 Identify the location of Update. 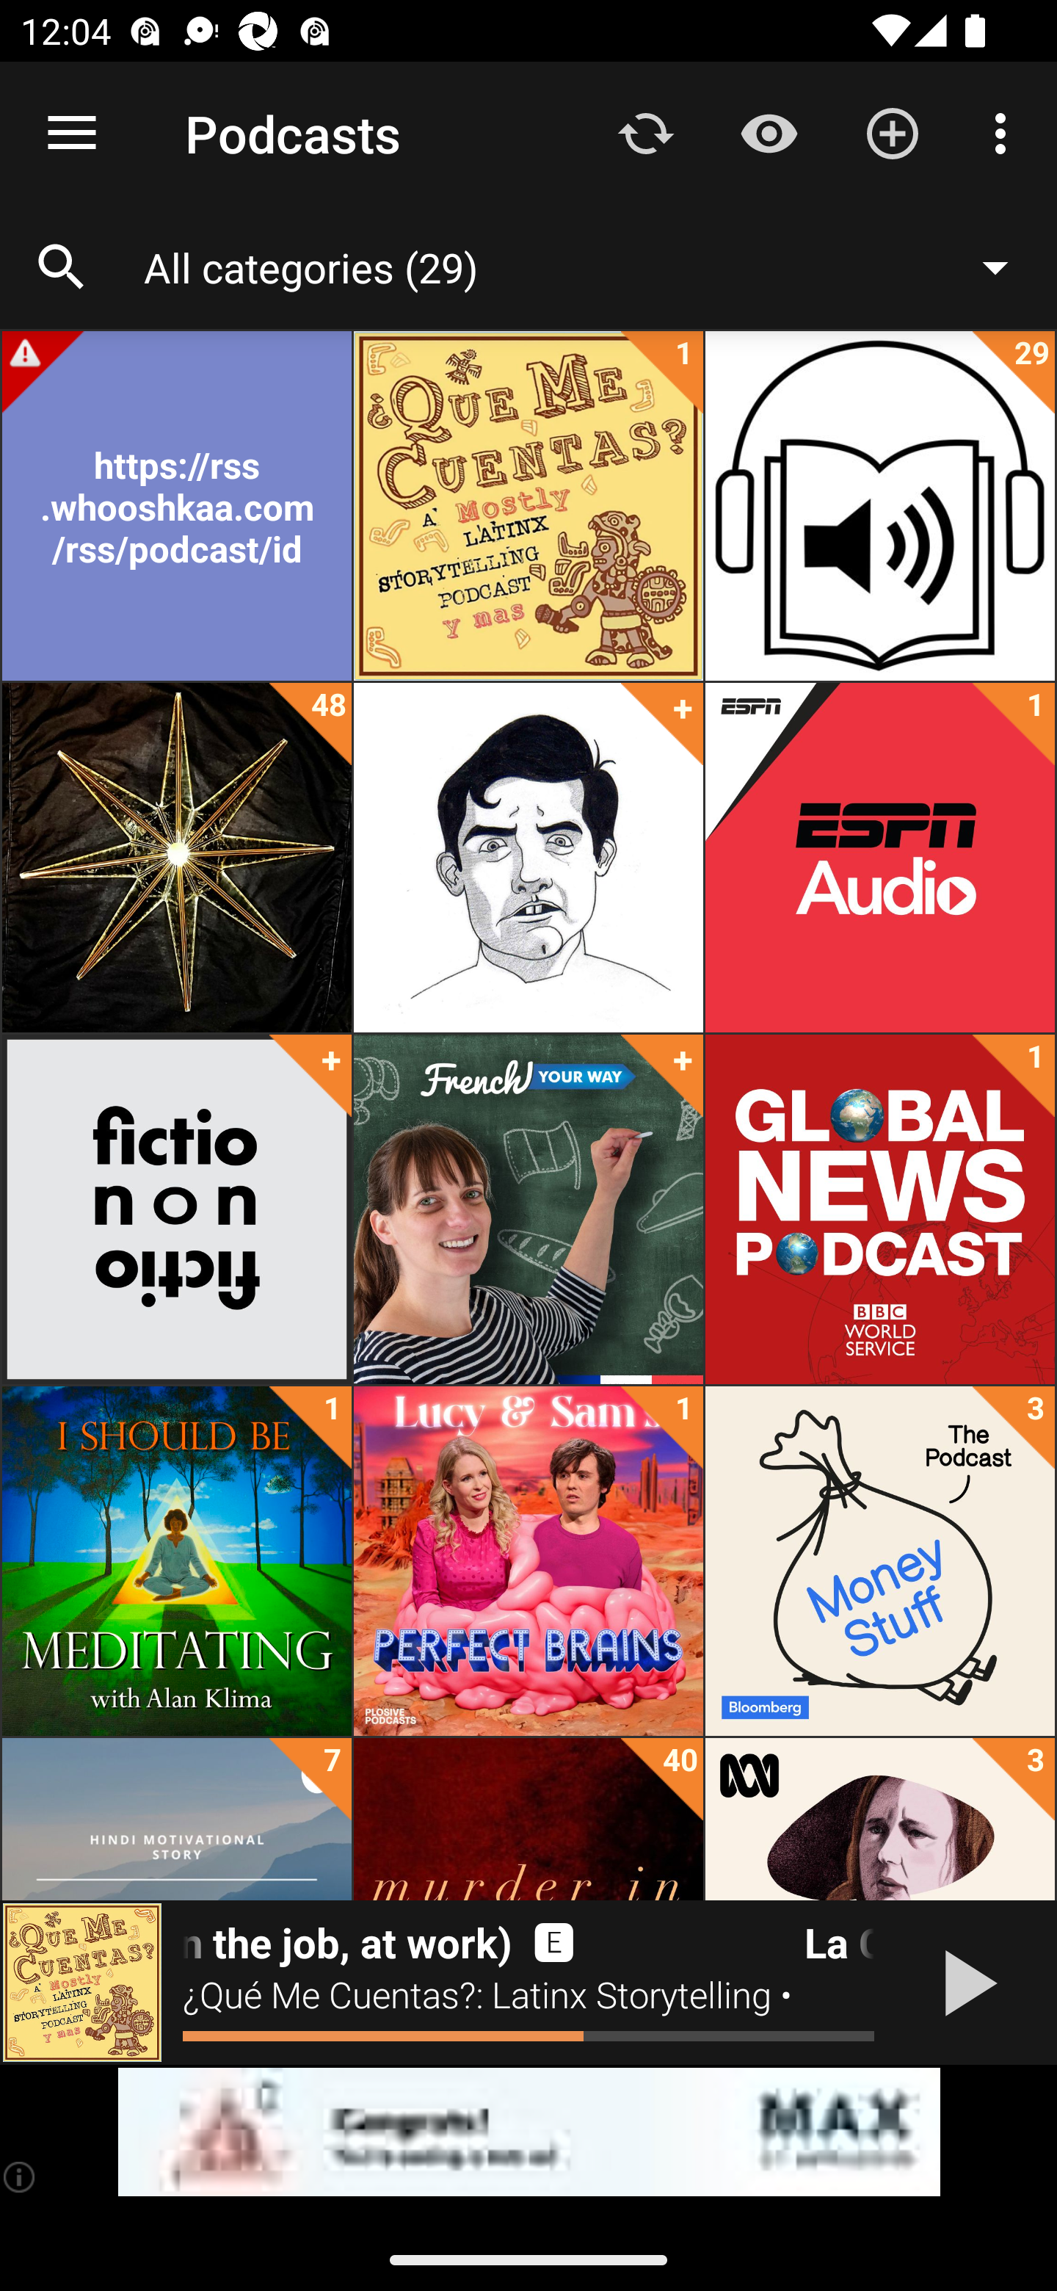
(646, 132).